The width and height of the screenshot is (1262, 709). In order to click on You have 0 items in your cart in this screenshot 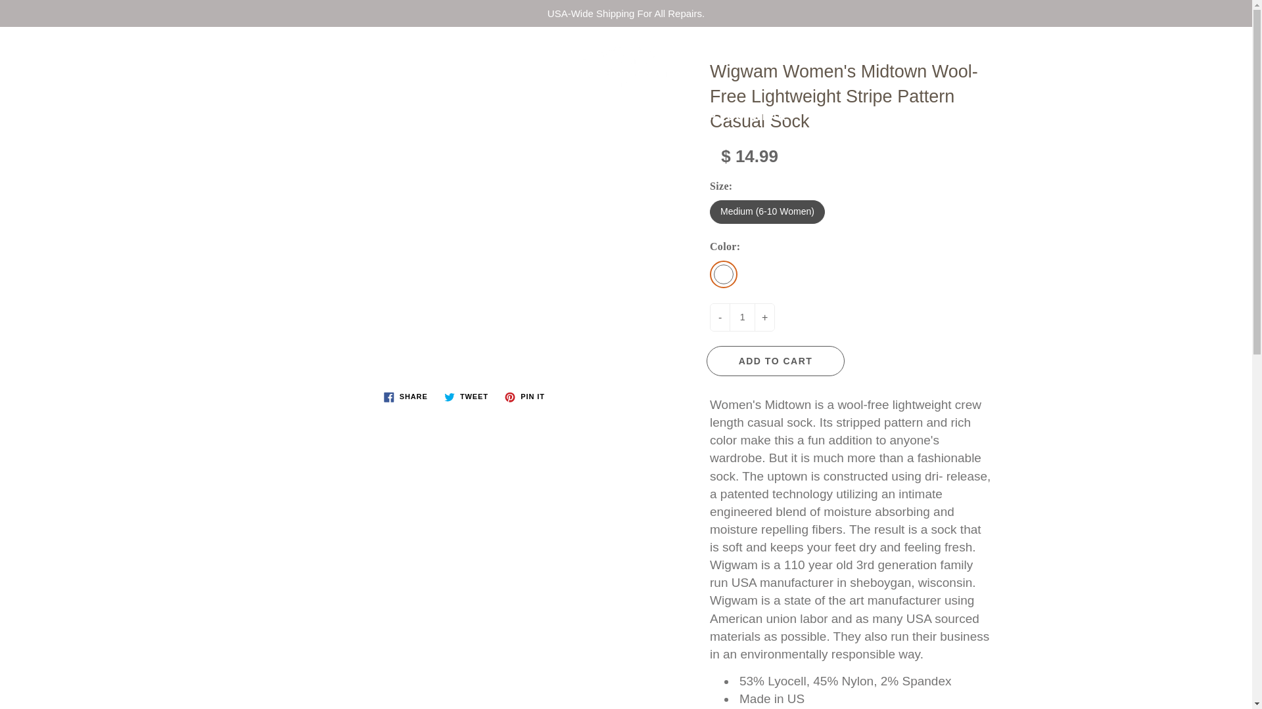, I will do `click(1229, 49)`.